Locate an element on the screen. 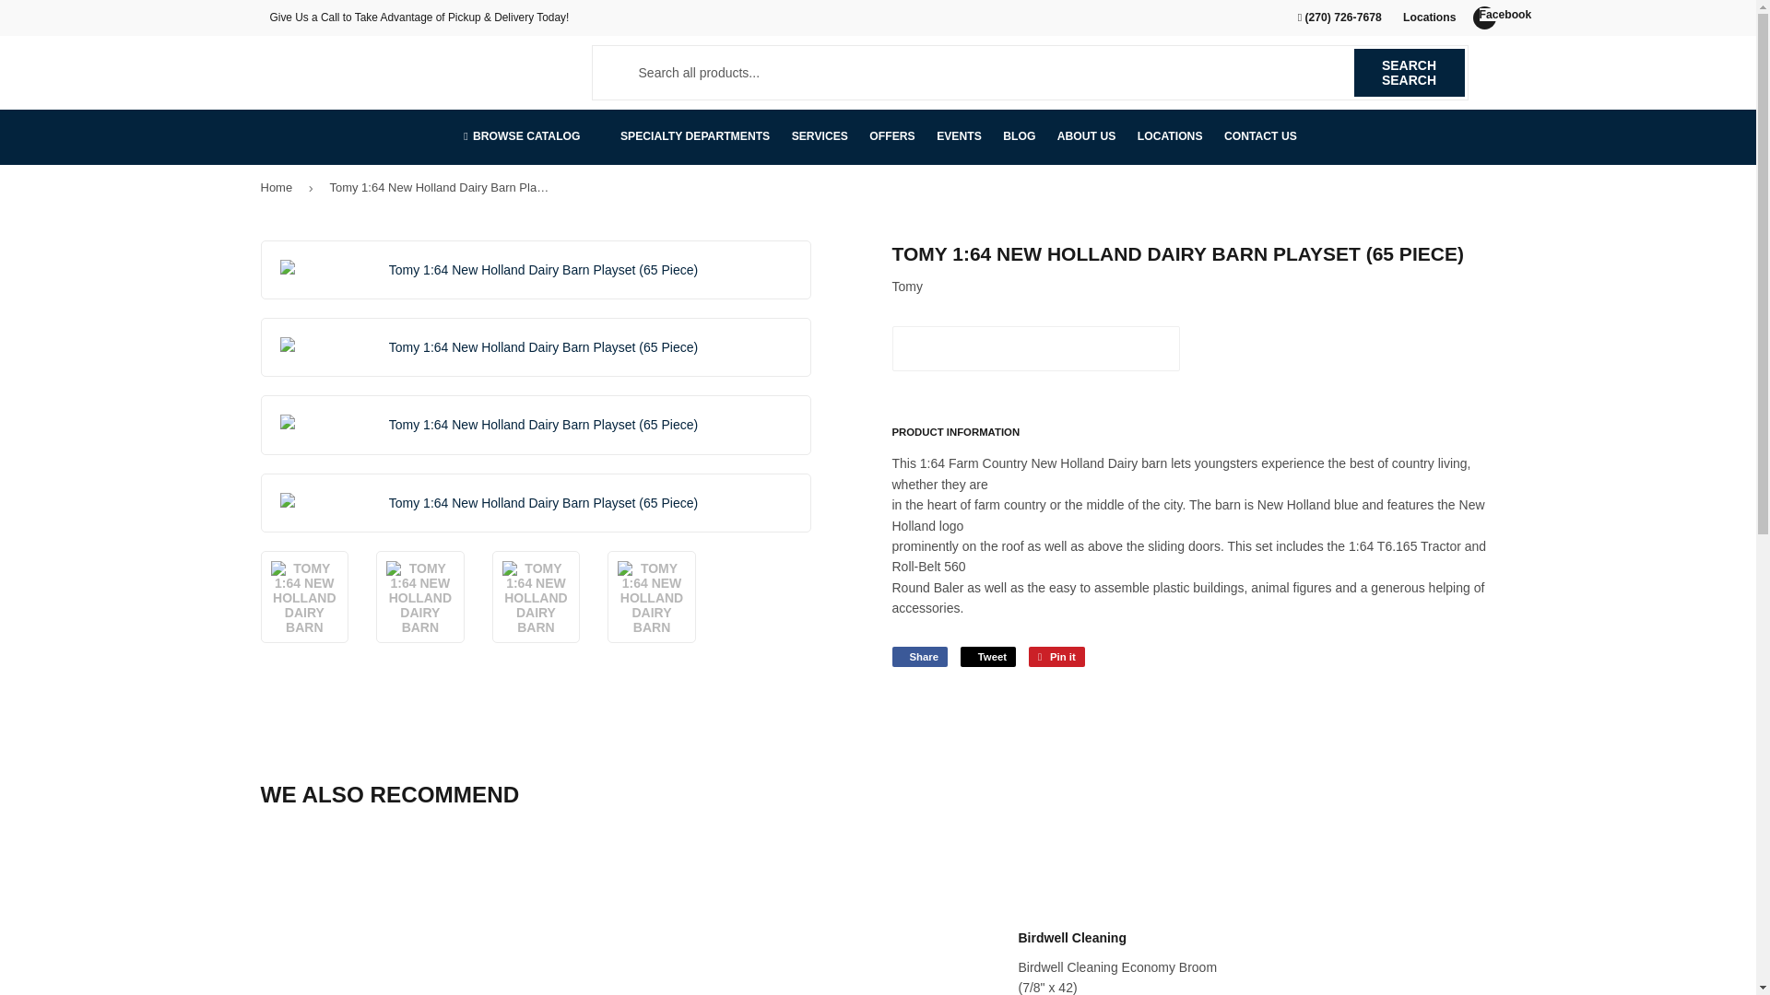 The height and width of the screenshot is (995, 1770).  Locations is located at coordinates (1428, 17).